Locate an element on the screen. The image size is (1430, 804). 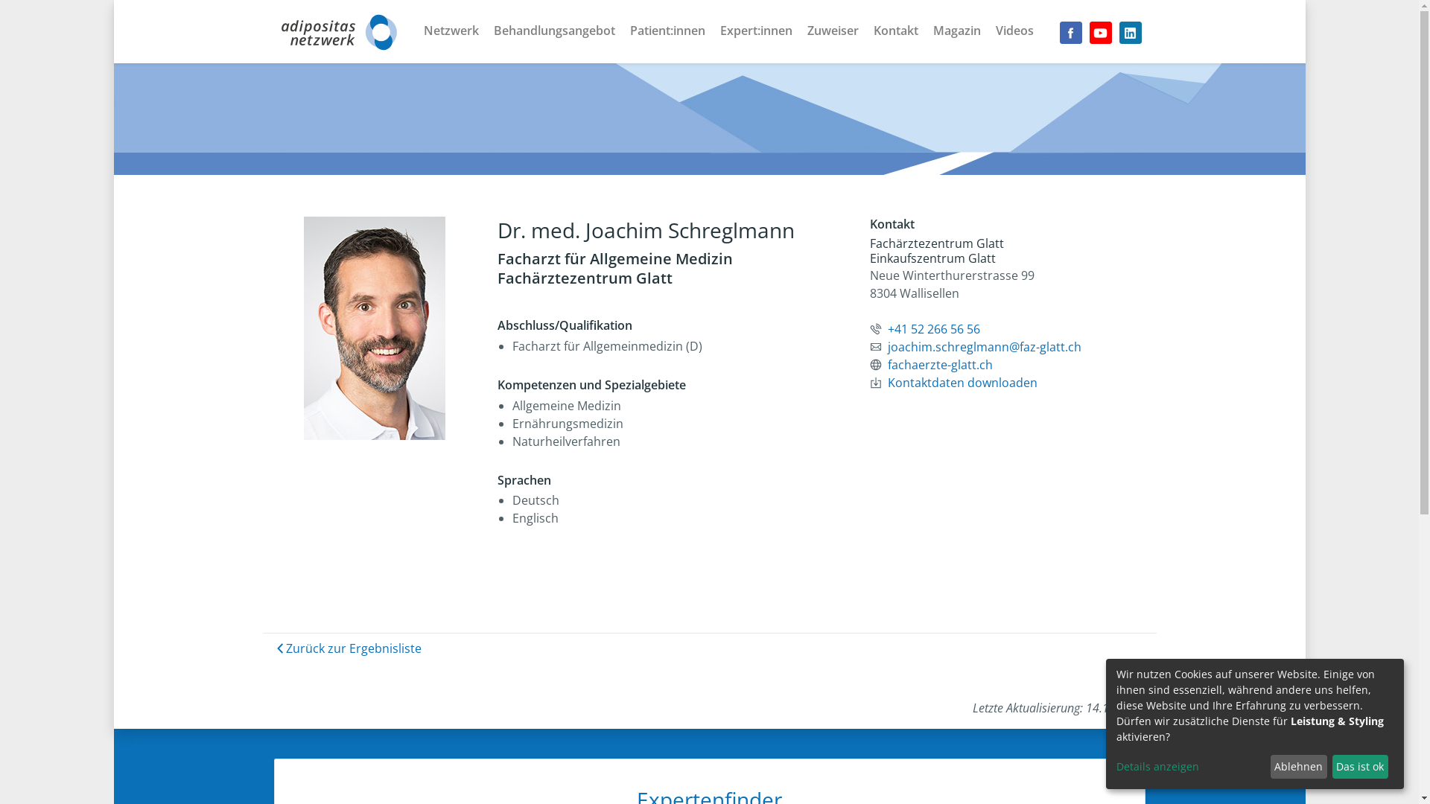
Details anzeigen is located at coordinates (1191, 767).